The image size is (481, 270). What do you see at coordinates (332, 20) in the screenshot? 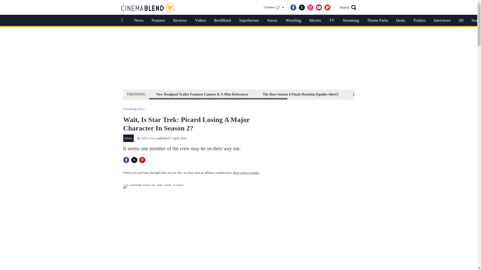
I see `TV` at bounding box center [332, 20].